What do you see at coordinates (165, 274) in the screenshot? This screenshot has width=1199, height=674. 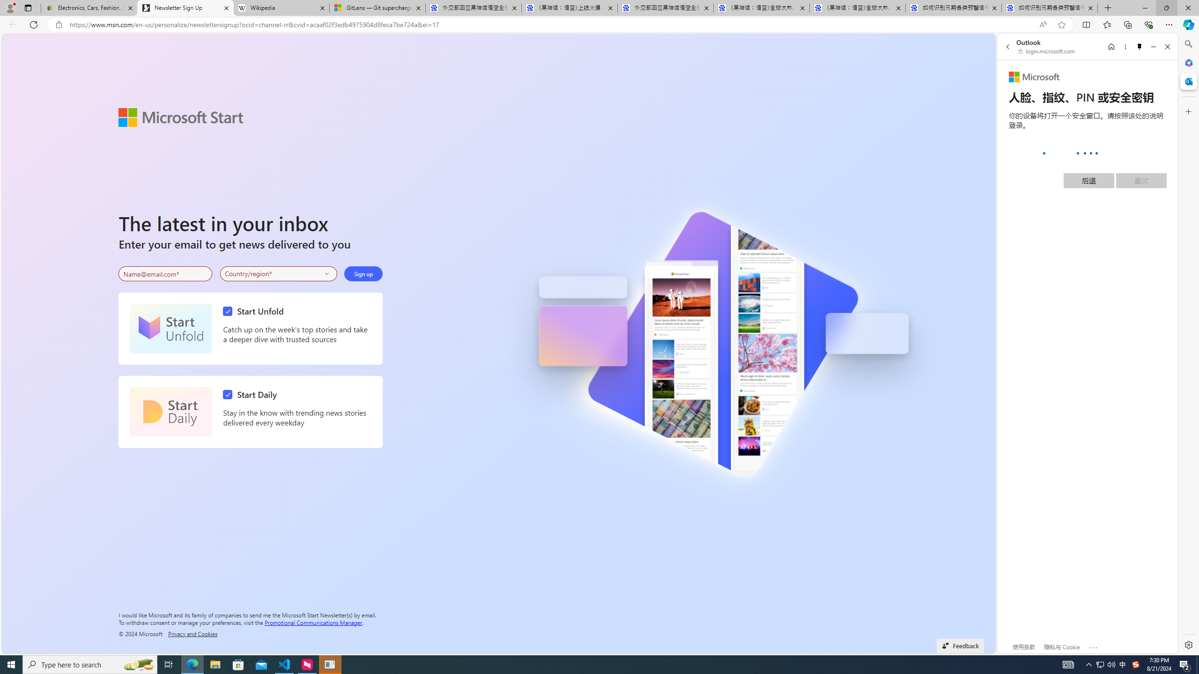 I see `Enter your email` at bounding box center [165, 274].